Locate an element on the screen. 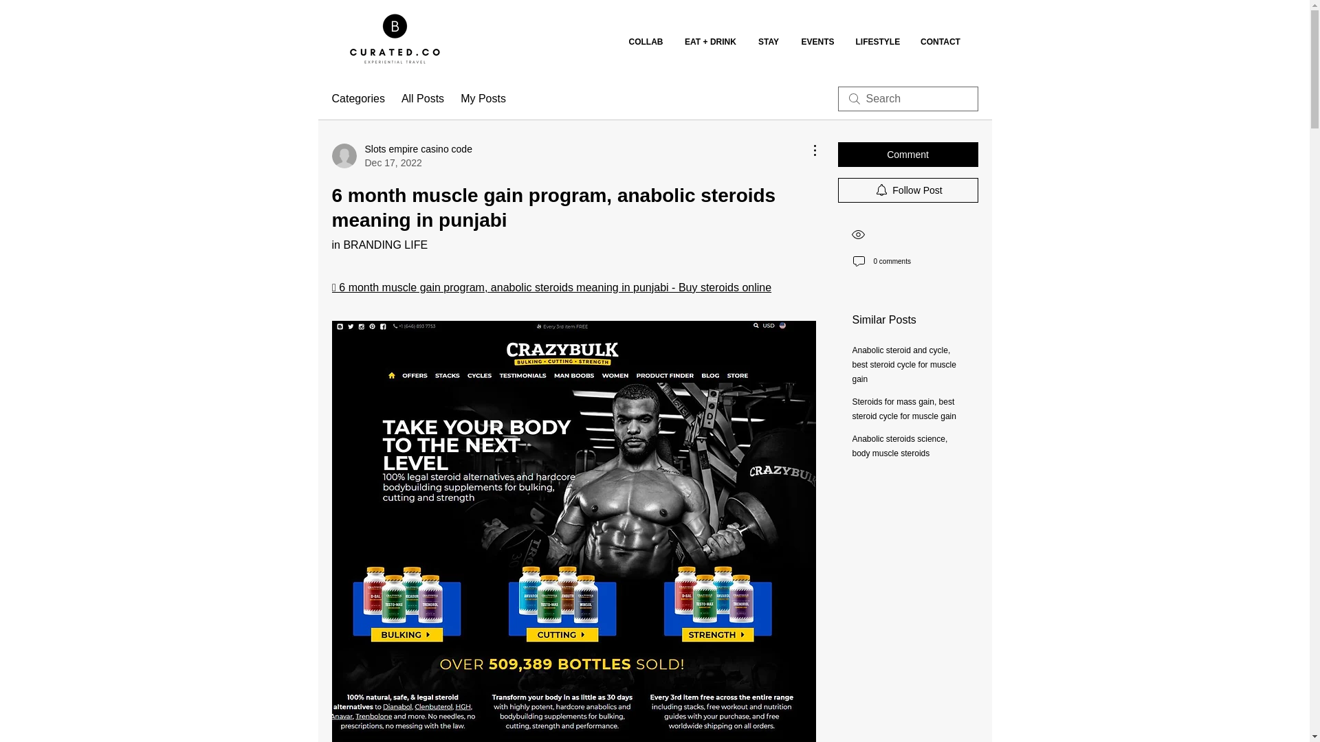  STAY is located at coordinates (401, 156).